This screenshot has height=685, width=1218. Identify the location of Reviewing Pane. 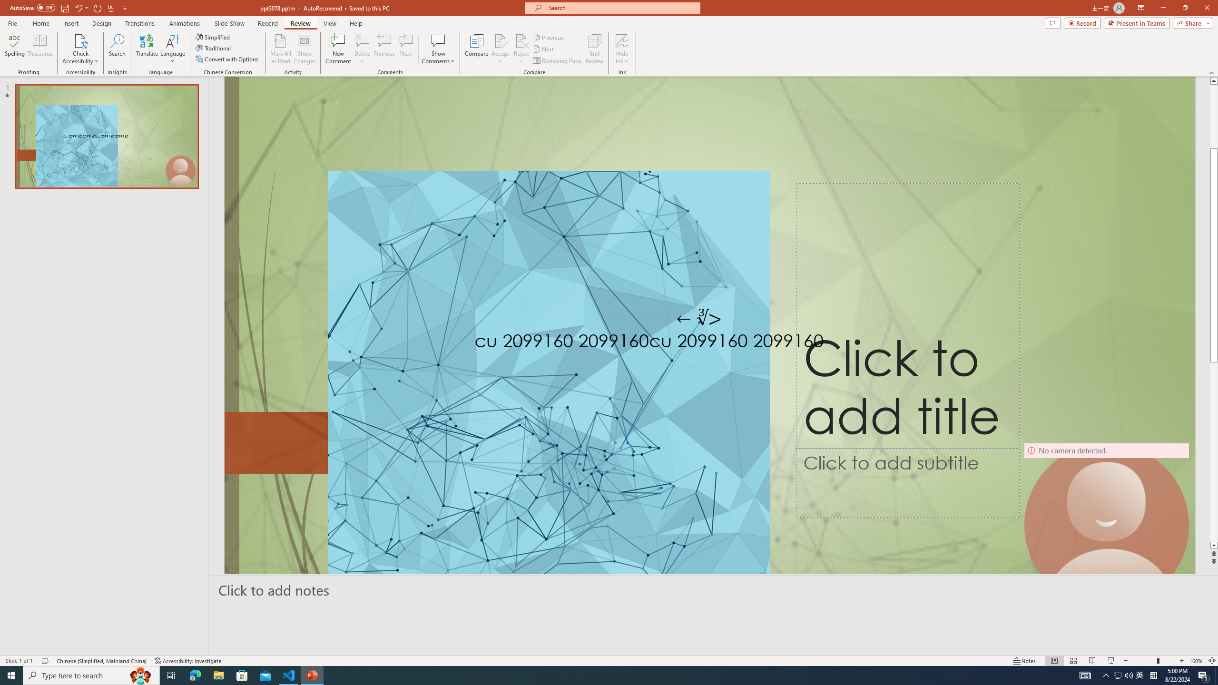
(558, 61).